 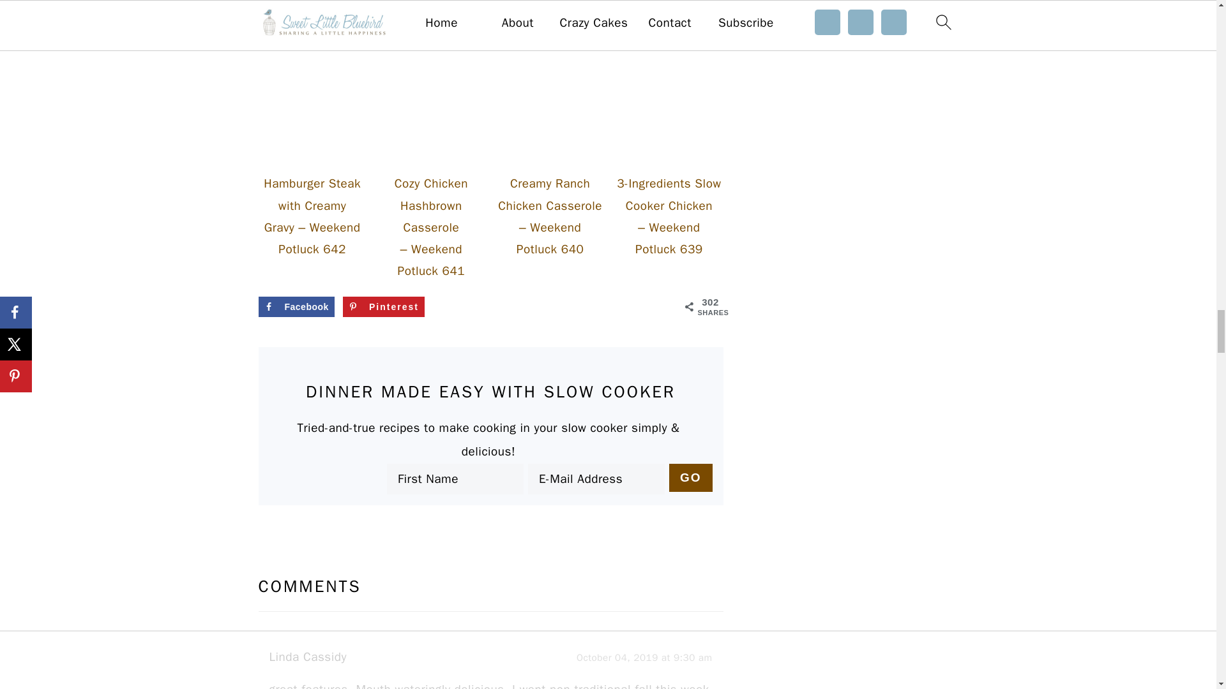 I want to click on Go, so click(x=691, y=477).